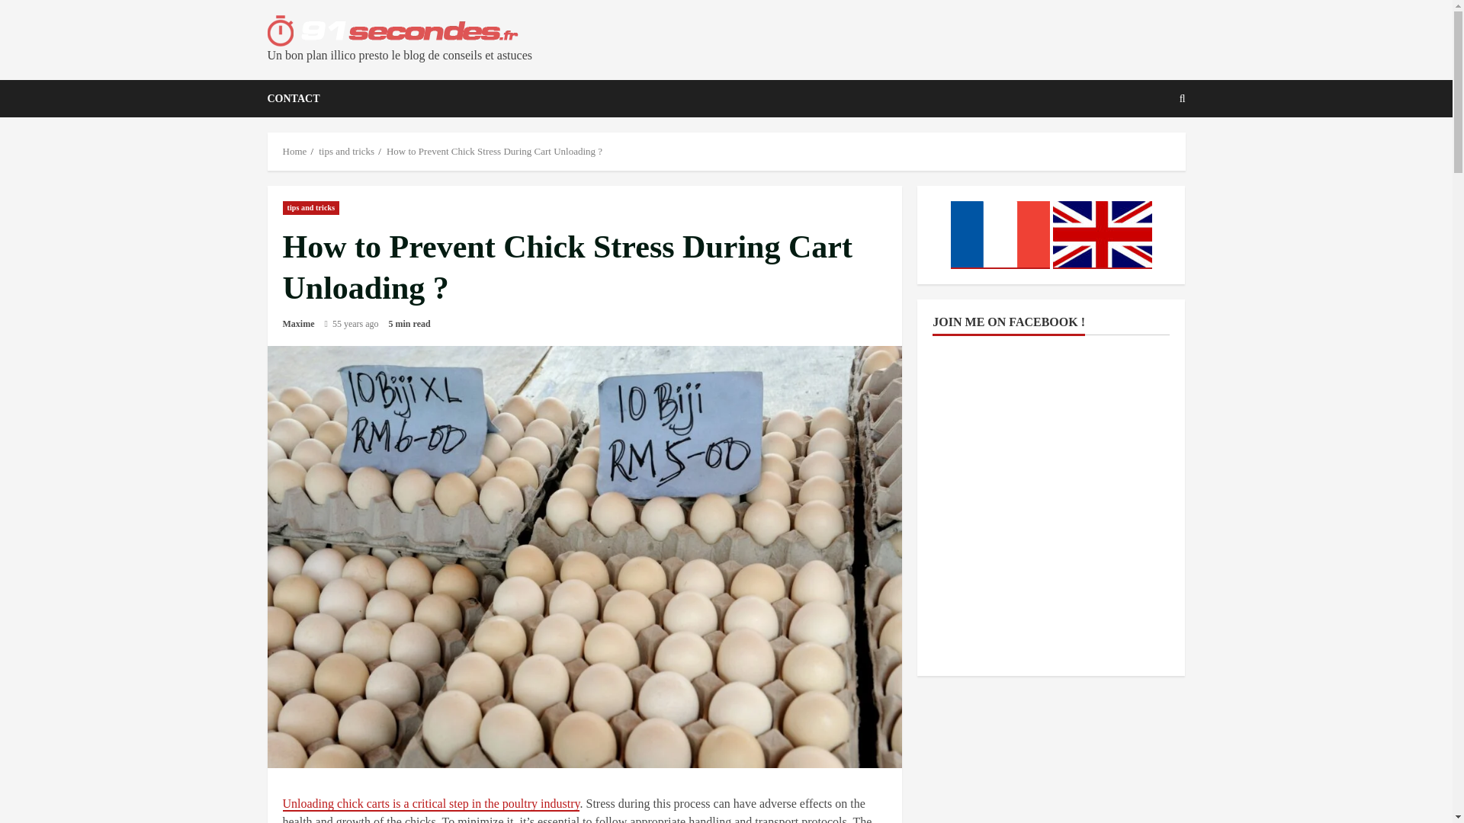 The width and height of the screenshot is (1464, 823). Describe the element at coordinates (346, 151) in the screenshot. I see `tips and tricks` at that location.